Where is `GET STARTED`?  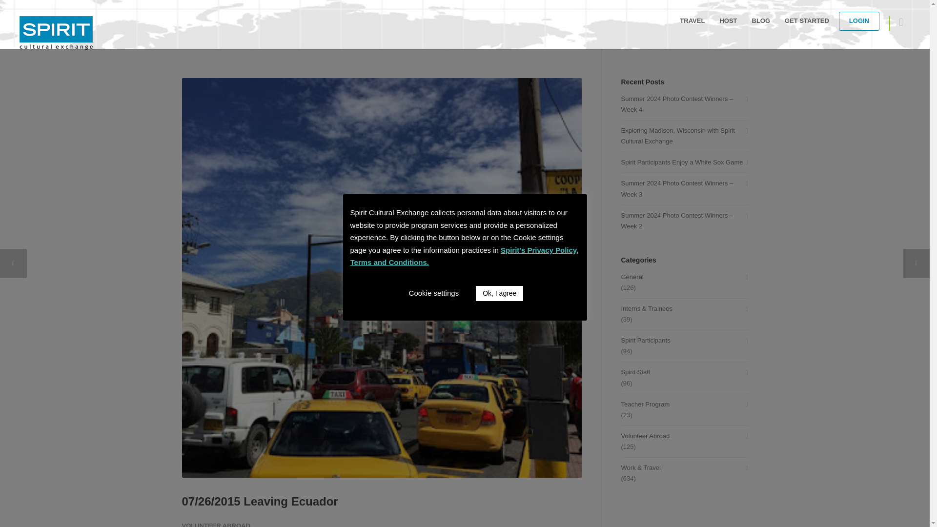 GET STARTED is located at coordinates (807, 20).